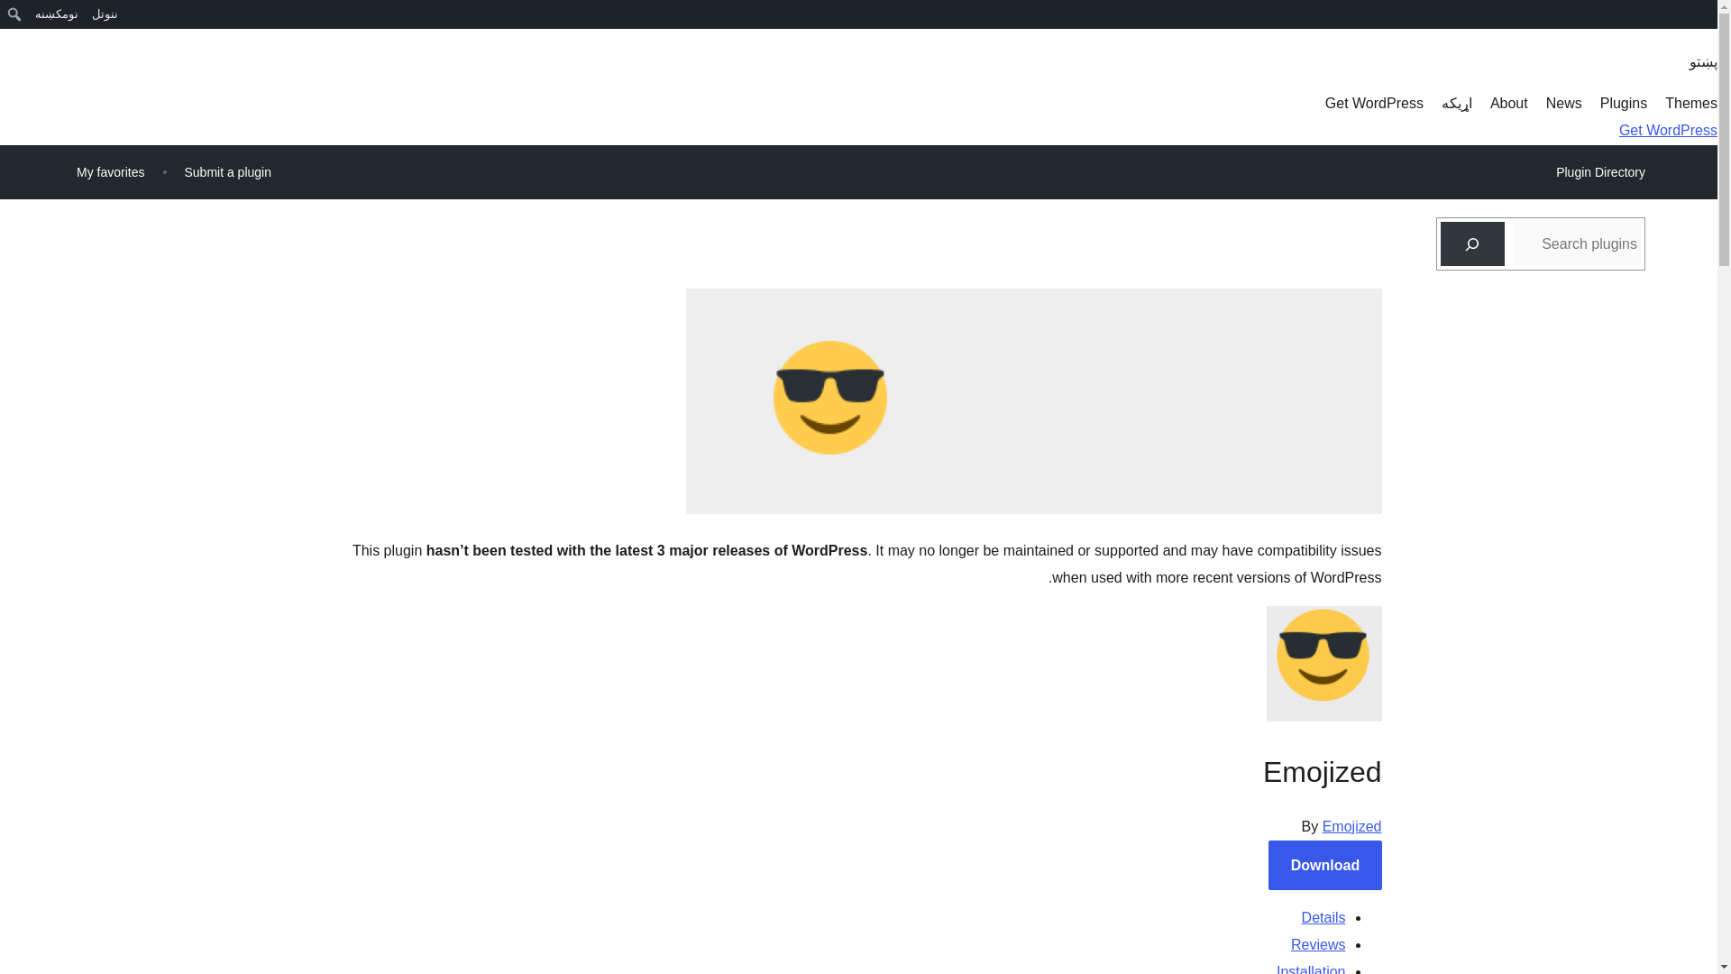 The height and width of the screenshot is (974, 1731). Describe the element at coordinates (1318, 944) in the screenshot. I see `Reviews` at that location.